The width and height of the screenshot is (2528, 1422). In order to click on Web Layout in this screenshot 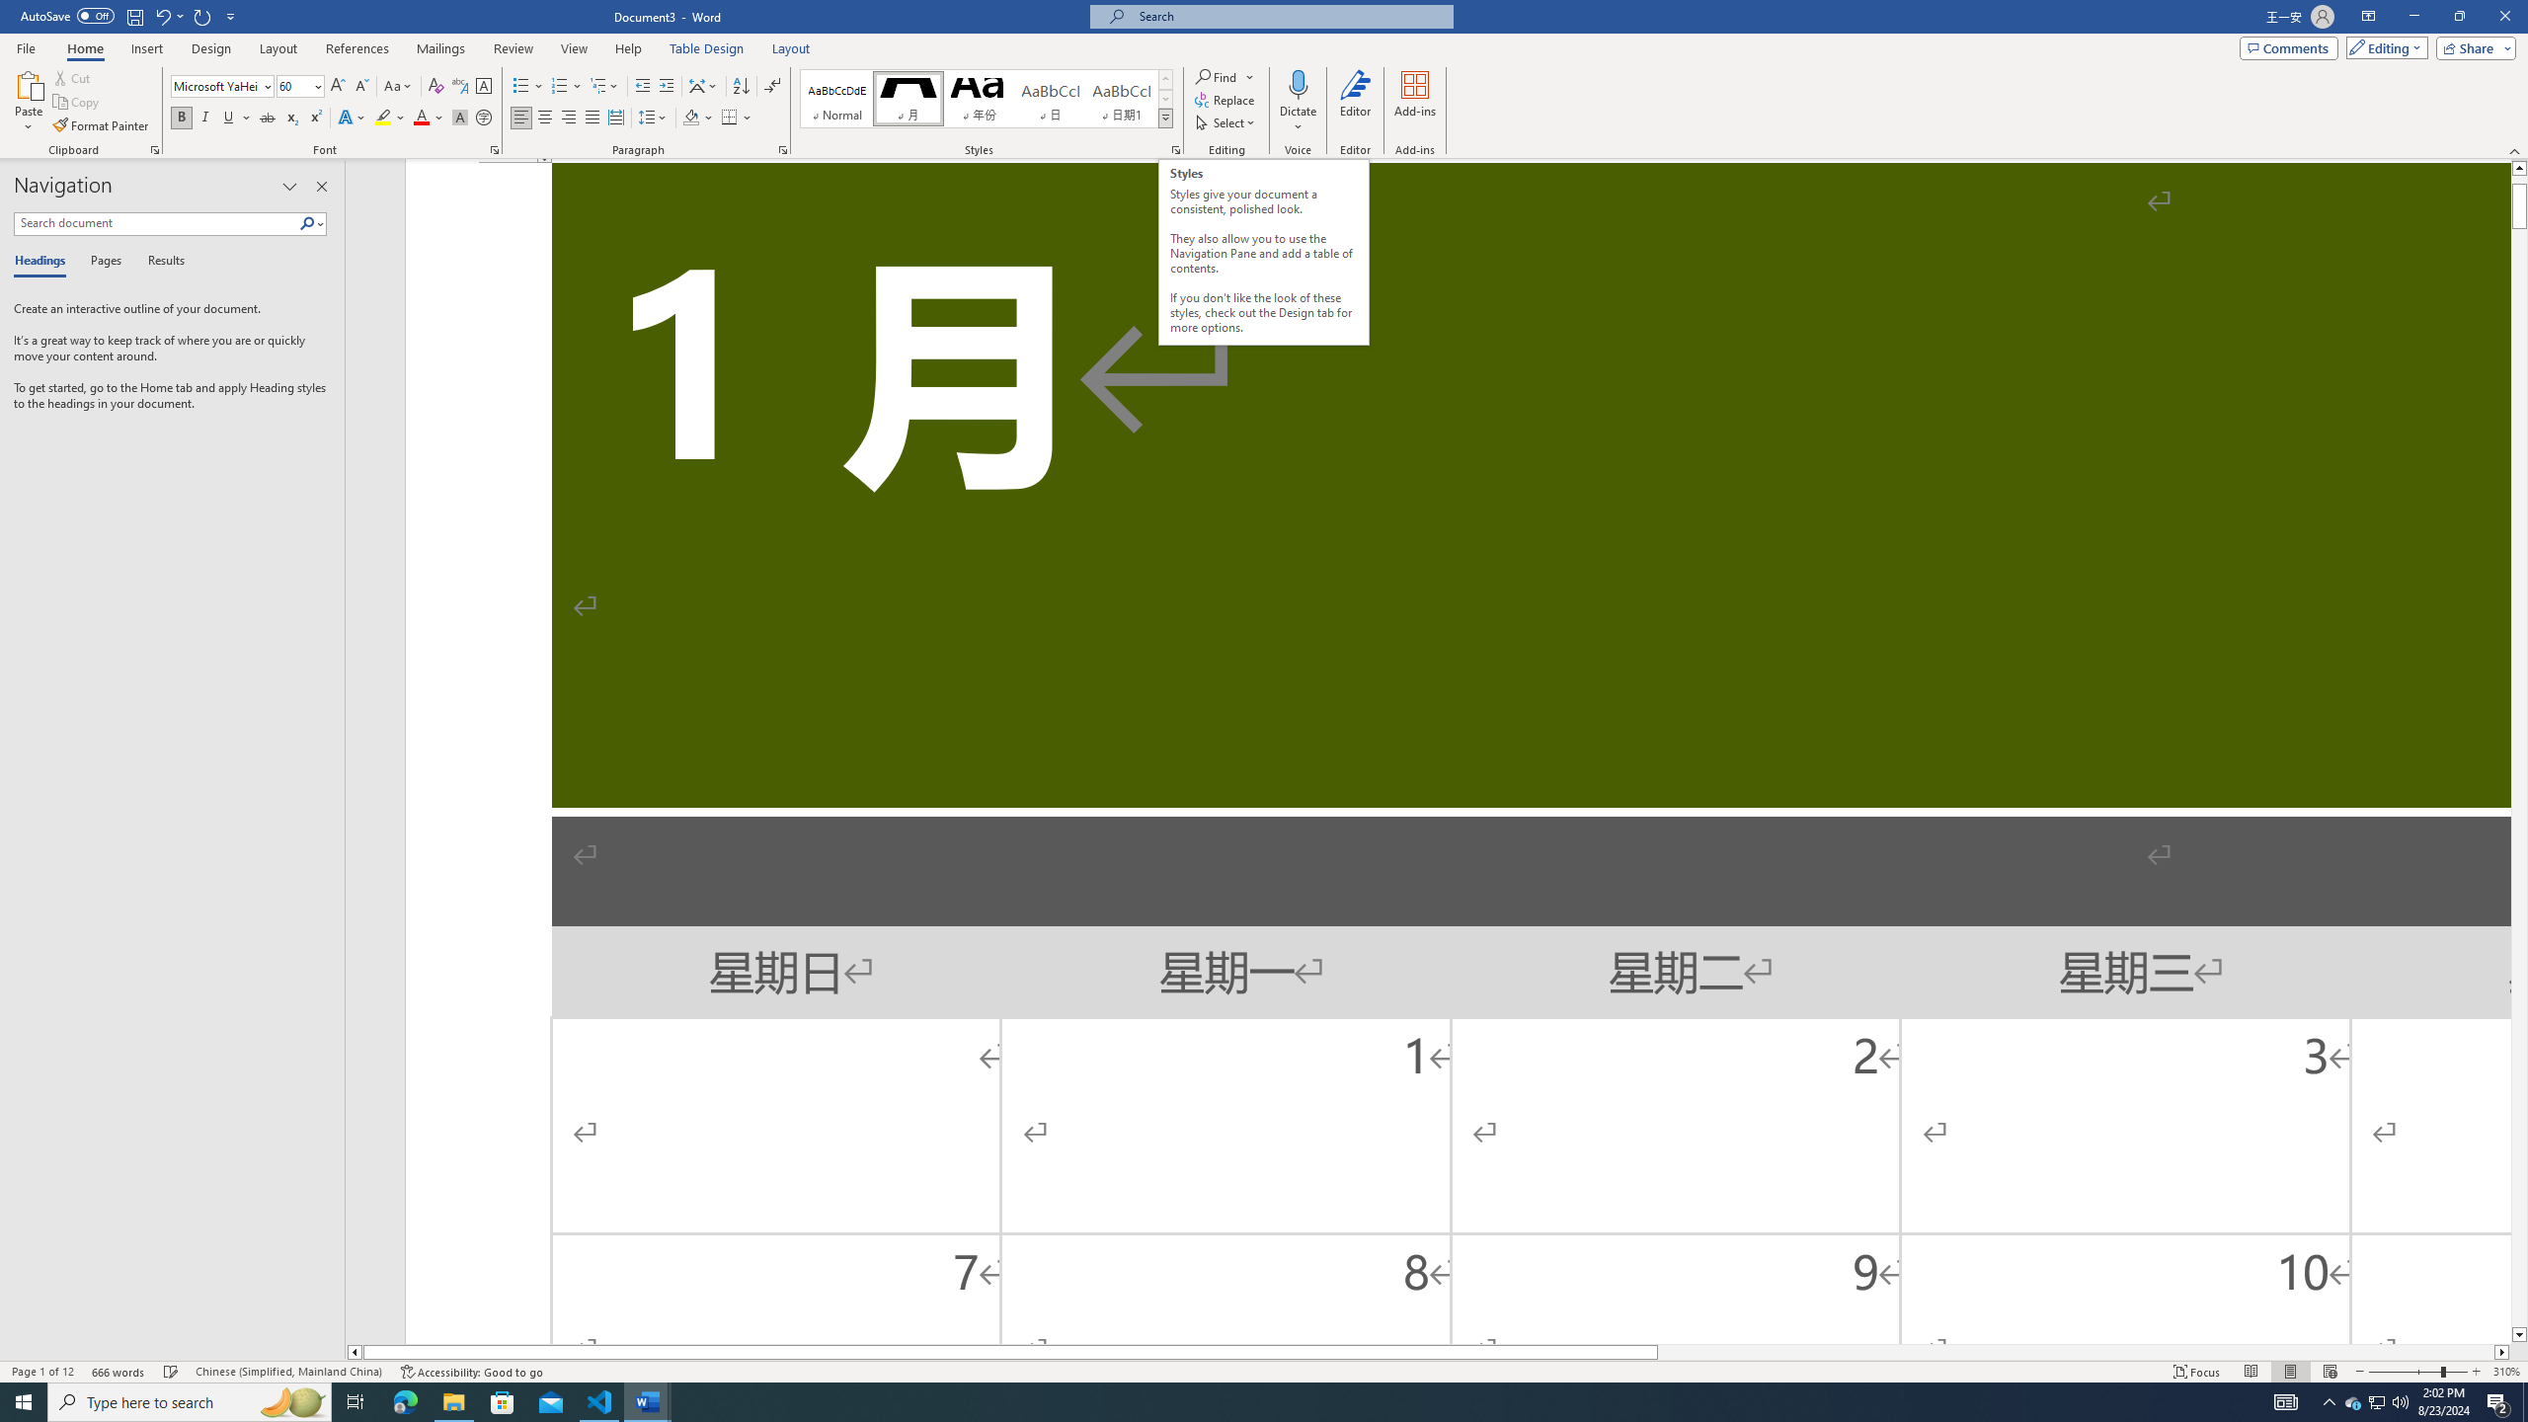, I will do `click(2330, 1372)`.